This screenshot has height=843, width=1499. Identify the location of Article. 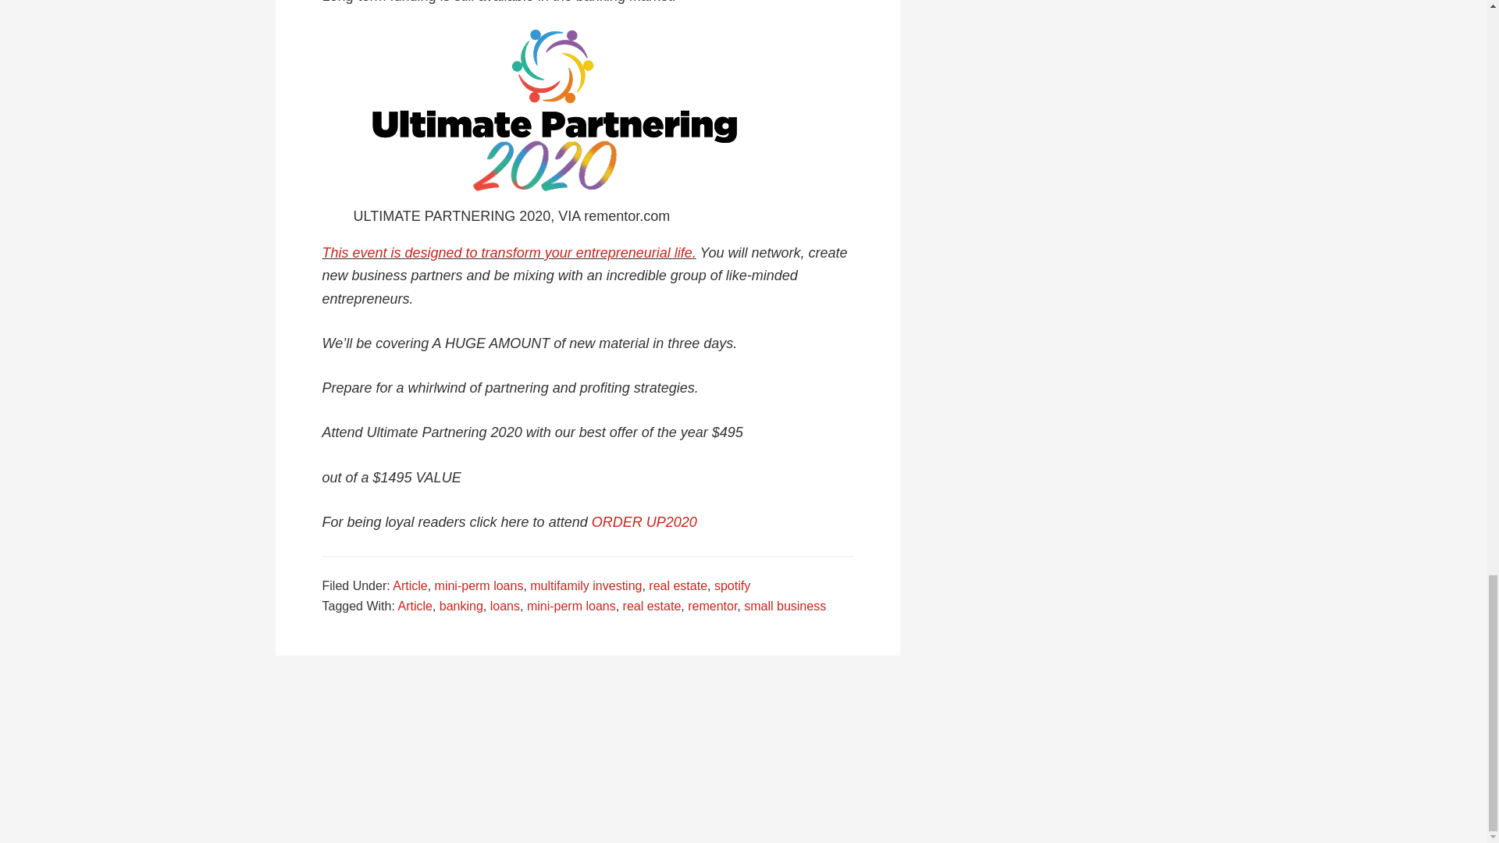
(414, 606).